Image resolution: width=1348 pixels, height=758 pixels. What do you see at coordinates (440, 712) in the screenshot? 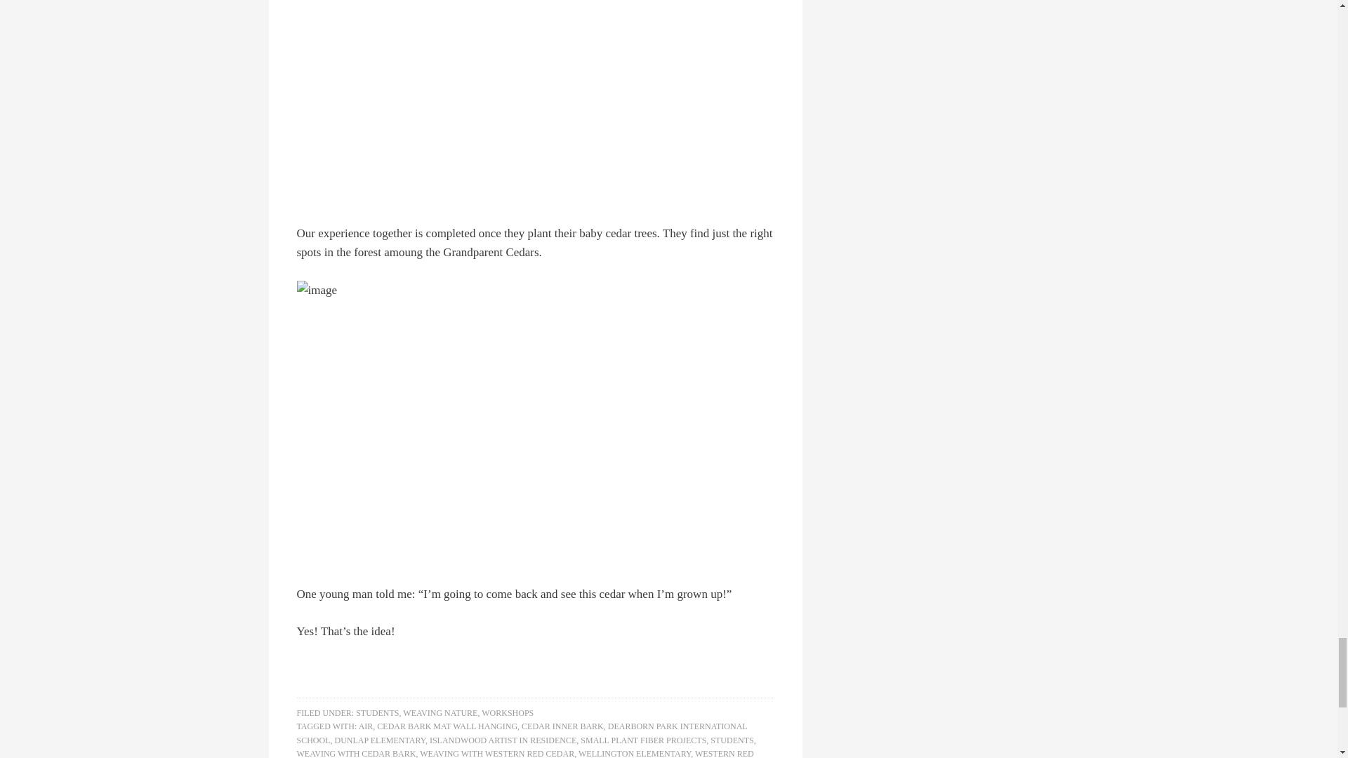
I see `WEAVING NATURE` at bounding box center [440, 712].